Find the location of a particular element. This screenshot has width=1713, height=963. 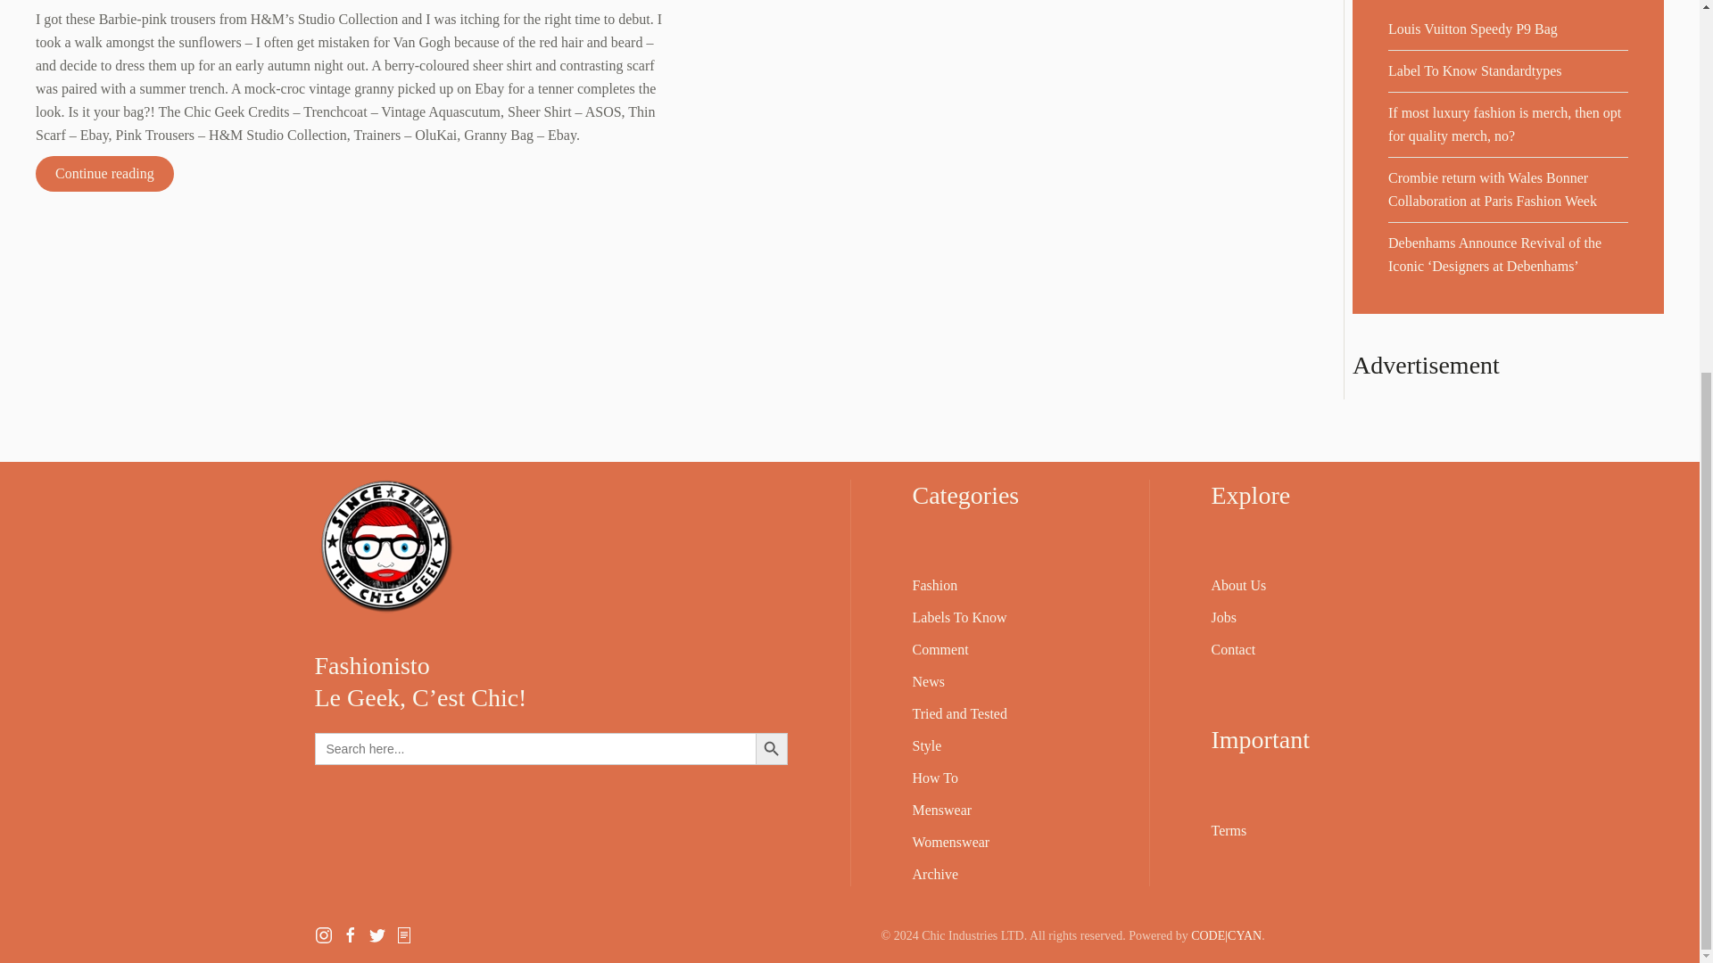

Comment is located at coordinates (939, 649).